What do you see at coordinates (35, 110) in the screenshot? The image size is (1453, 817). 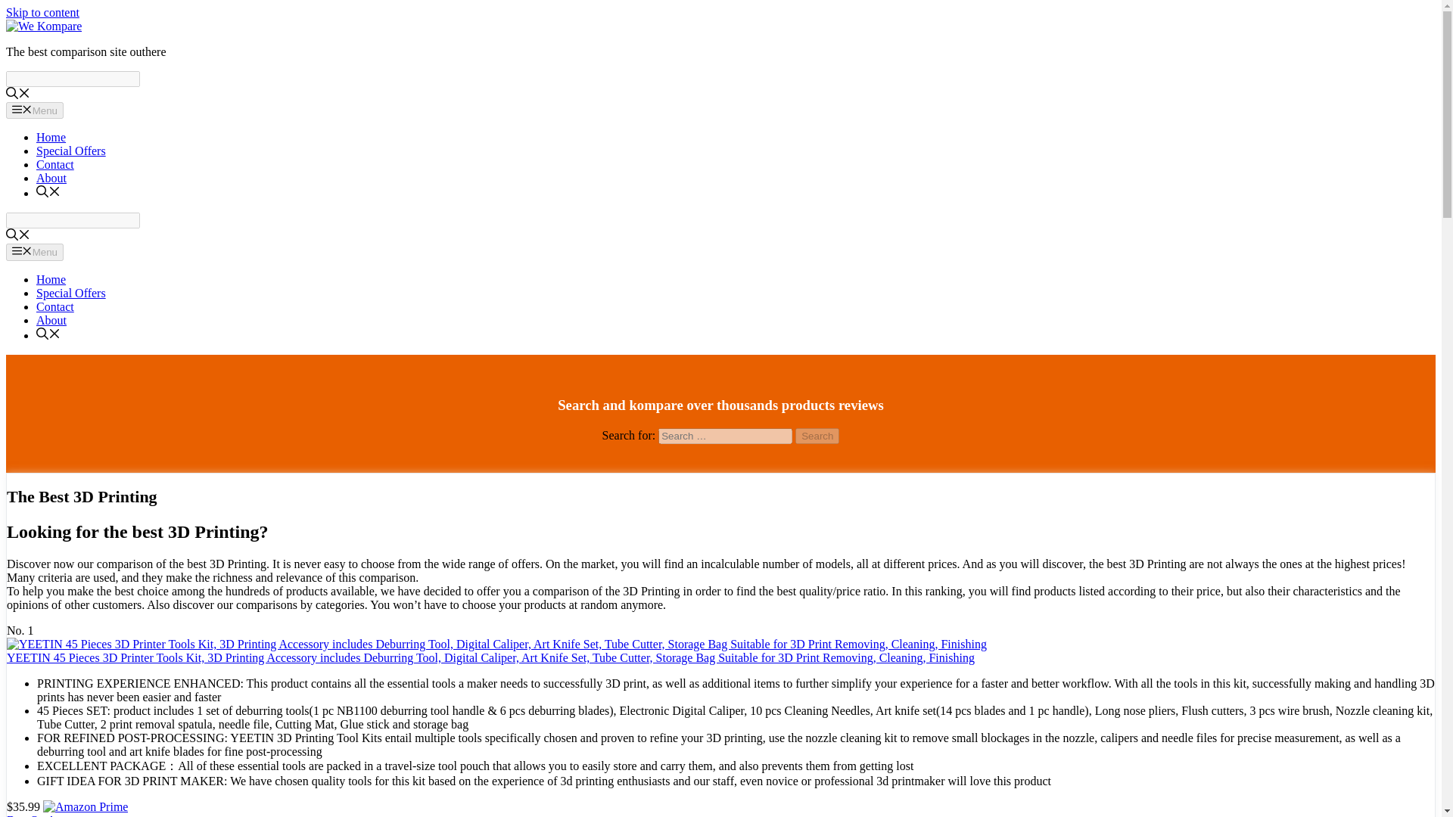 I see `Menu` at bounding box center [35, 110].